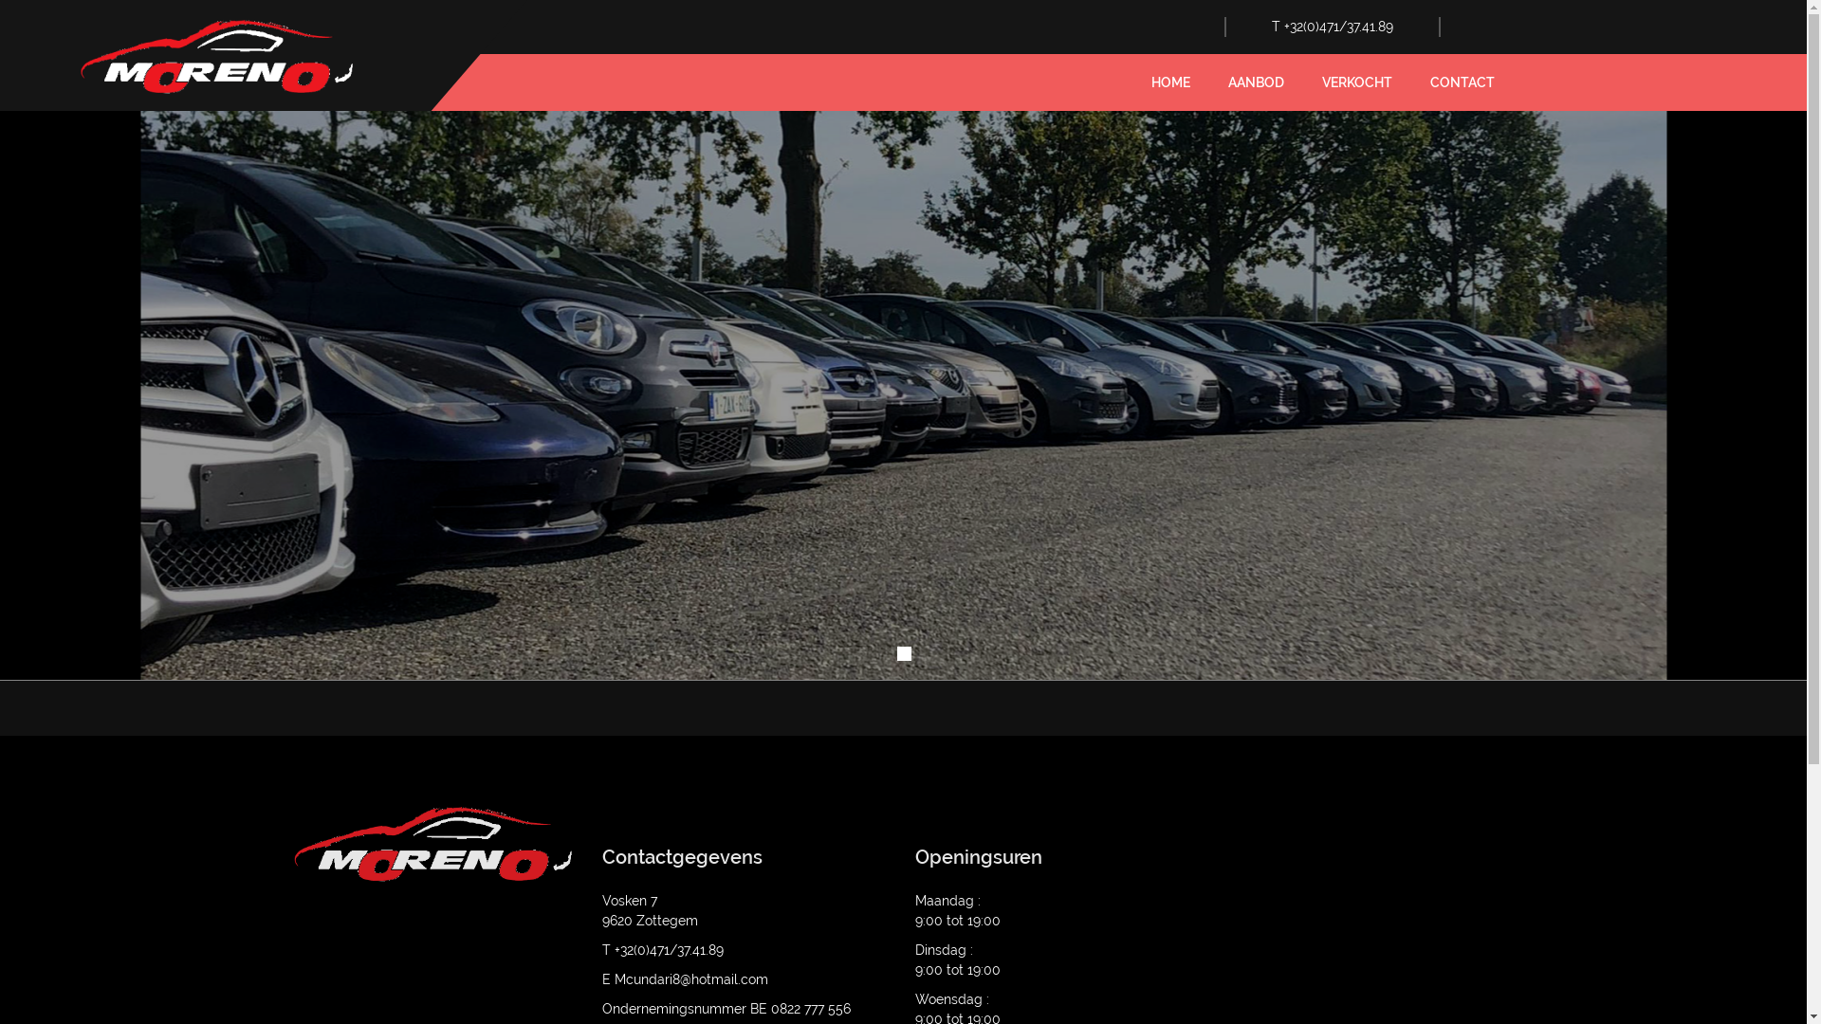 This screenshot has width=1821, height=1024. Describe the element at coordinates (957, 960) in the screenshot. I see `Dinsdag :
9:00 tot 19:00` at that location.